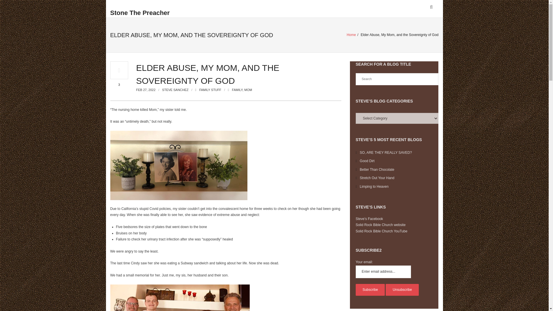 The image size is (553, 311). What do you see at coordinates (380, 225) in the screenshot?
I see `Solid Rock Bible Church website` at bounding box center [380, 225].